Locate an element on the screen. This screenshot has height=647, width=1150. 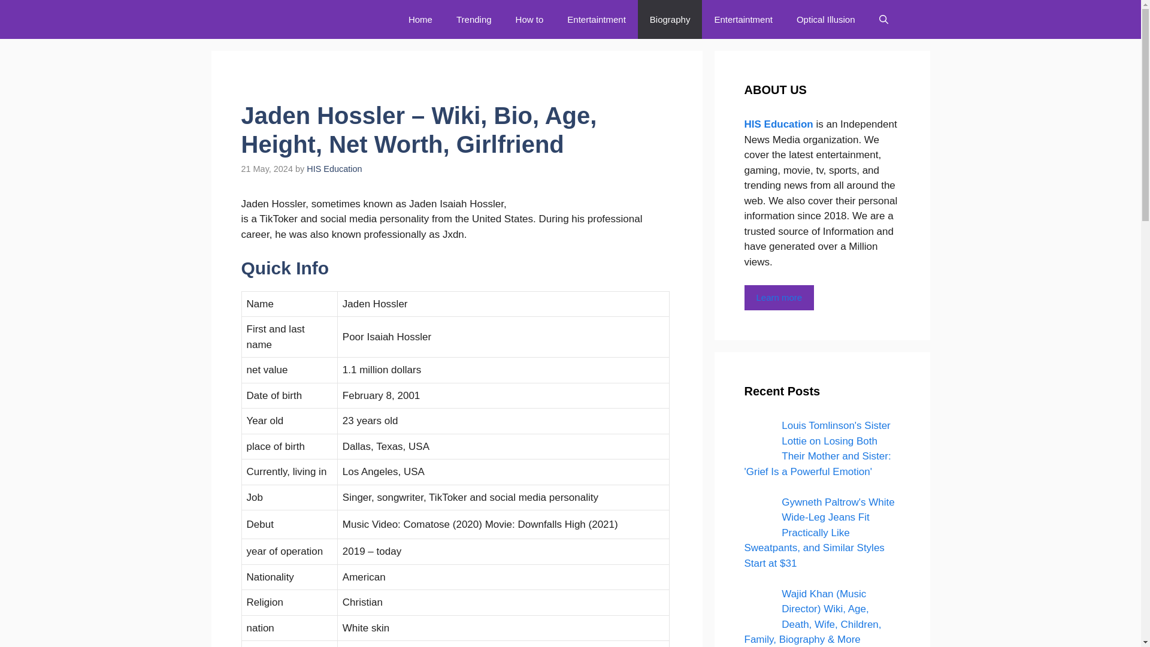
Biography is located at coordinates (670, 19).